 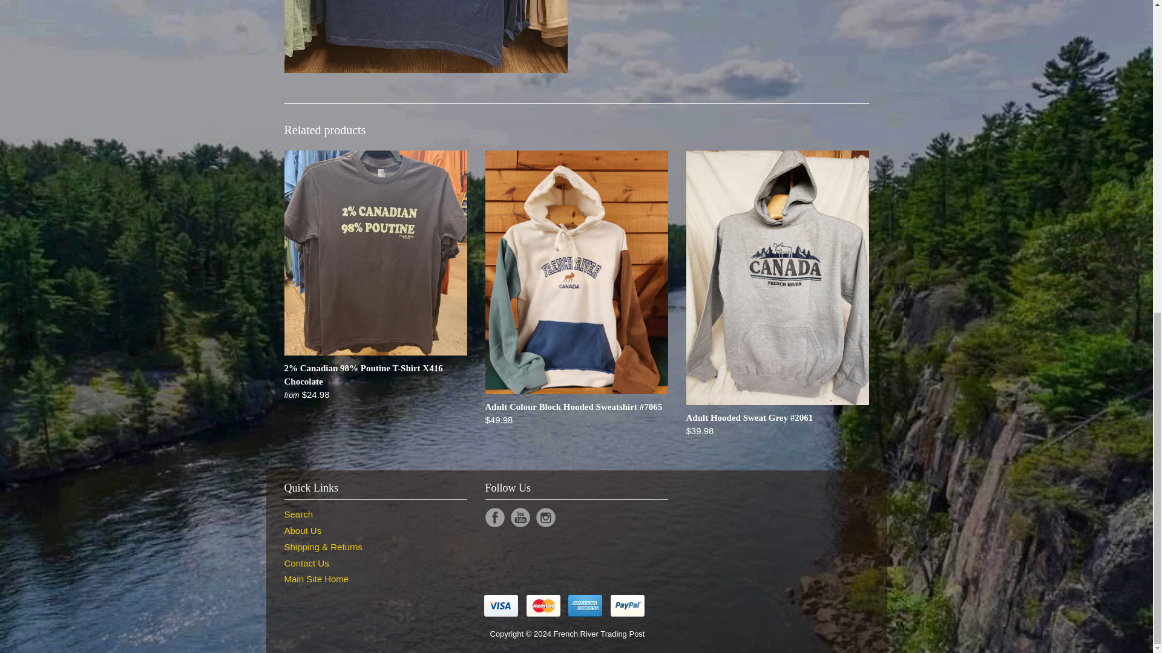 I want to click on French River Trading Post on YouTube, so click(x=520, y=518).